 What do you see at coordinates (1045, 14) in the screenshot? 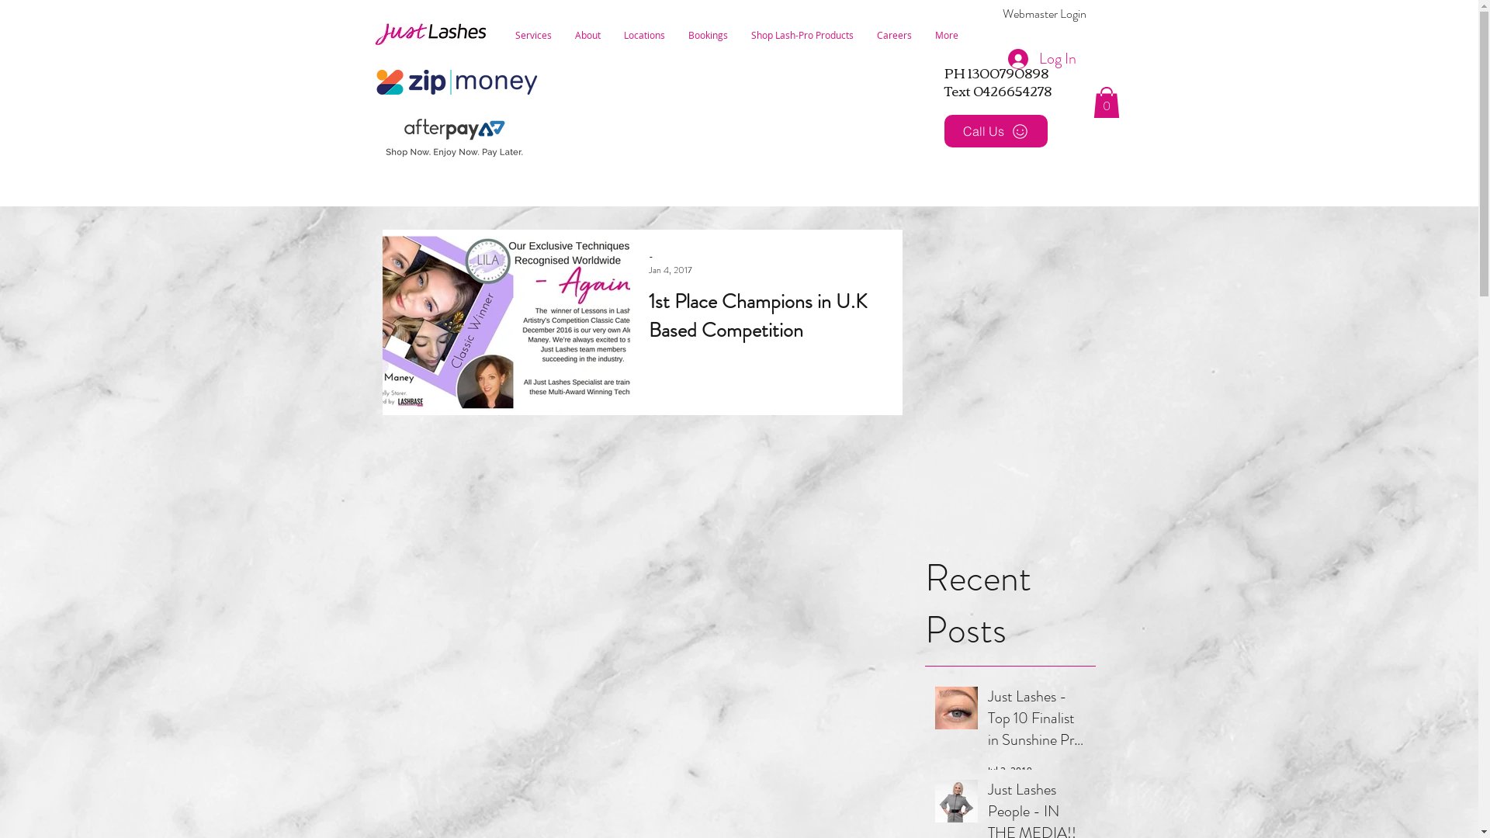
I see `Webmaster Login` at bounding box center [1045, 14].